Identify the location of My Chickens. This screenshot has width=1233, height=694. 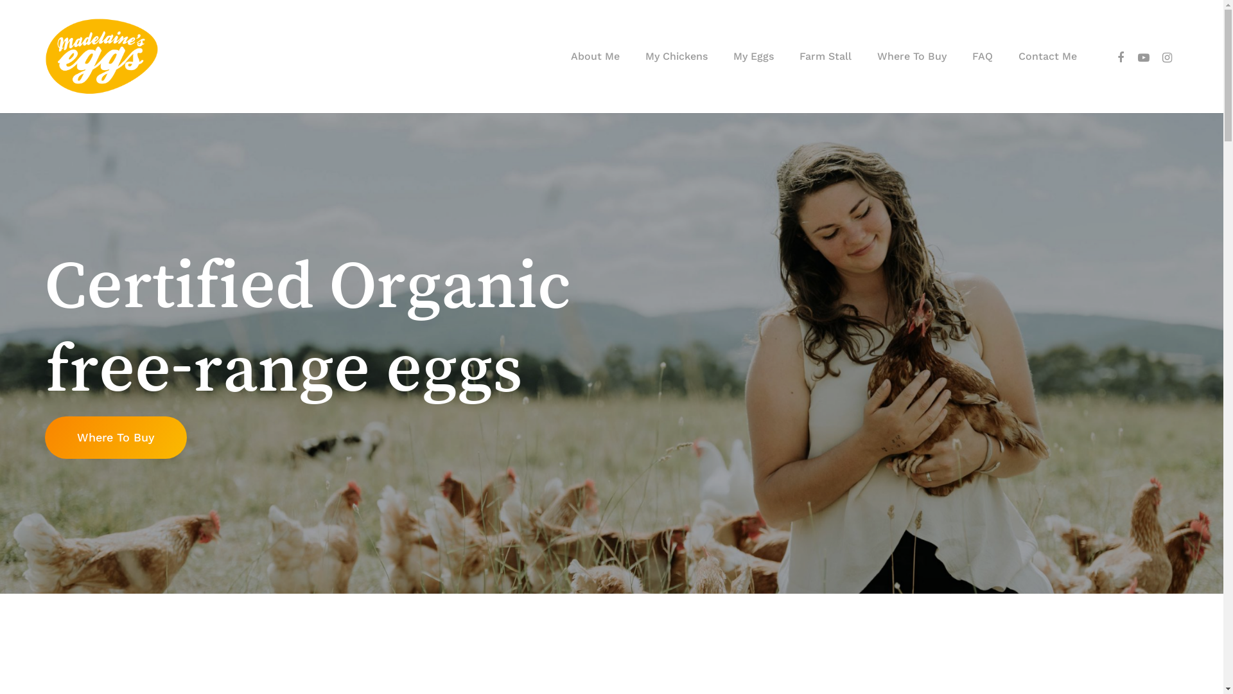
(677, 57).